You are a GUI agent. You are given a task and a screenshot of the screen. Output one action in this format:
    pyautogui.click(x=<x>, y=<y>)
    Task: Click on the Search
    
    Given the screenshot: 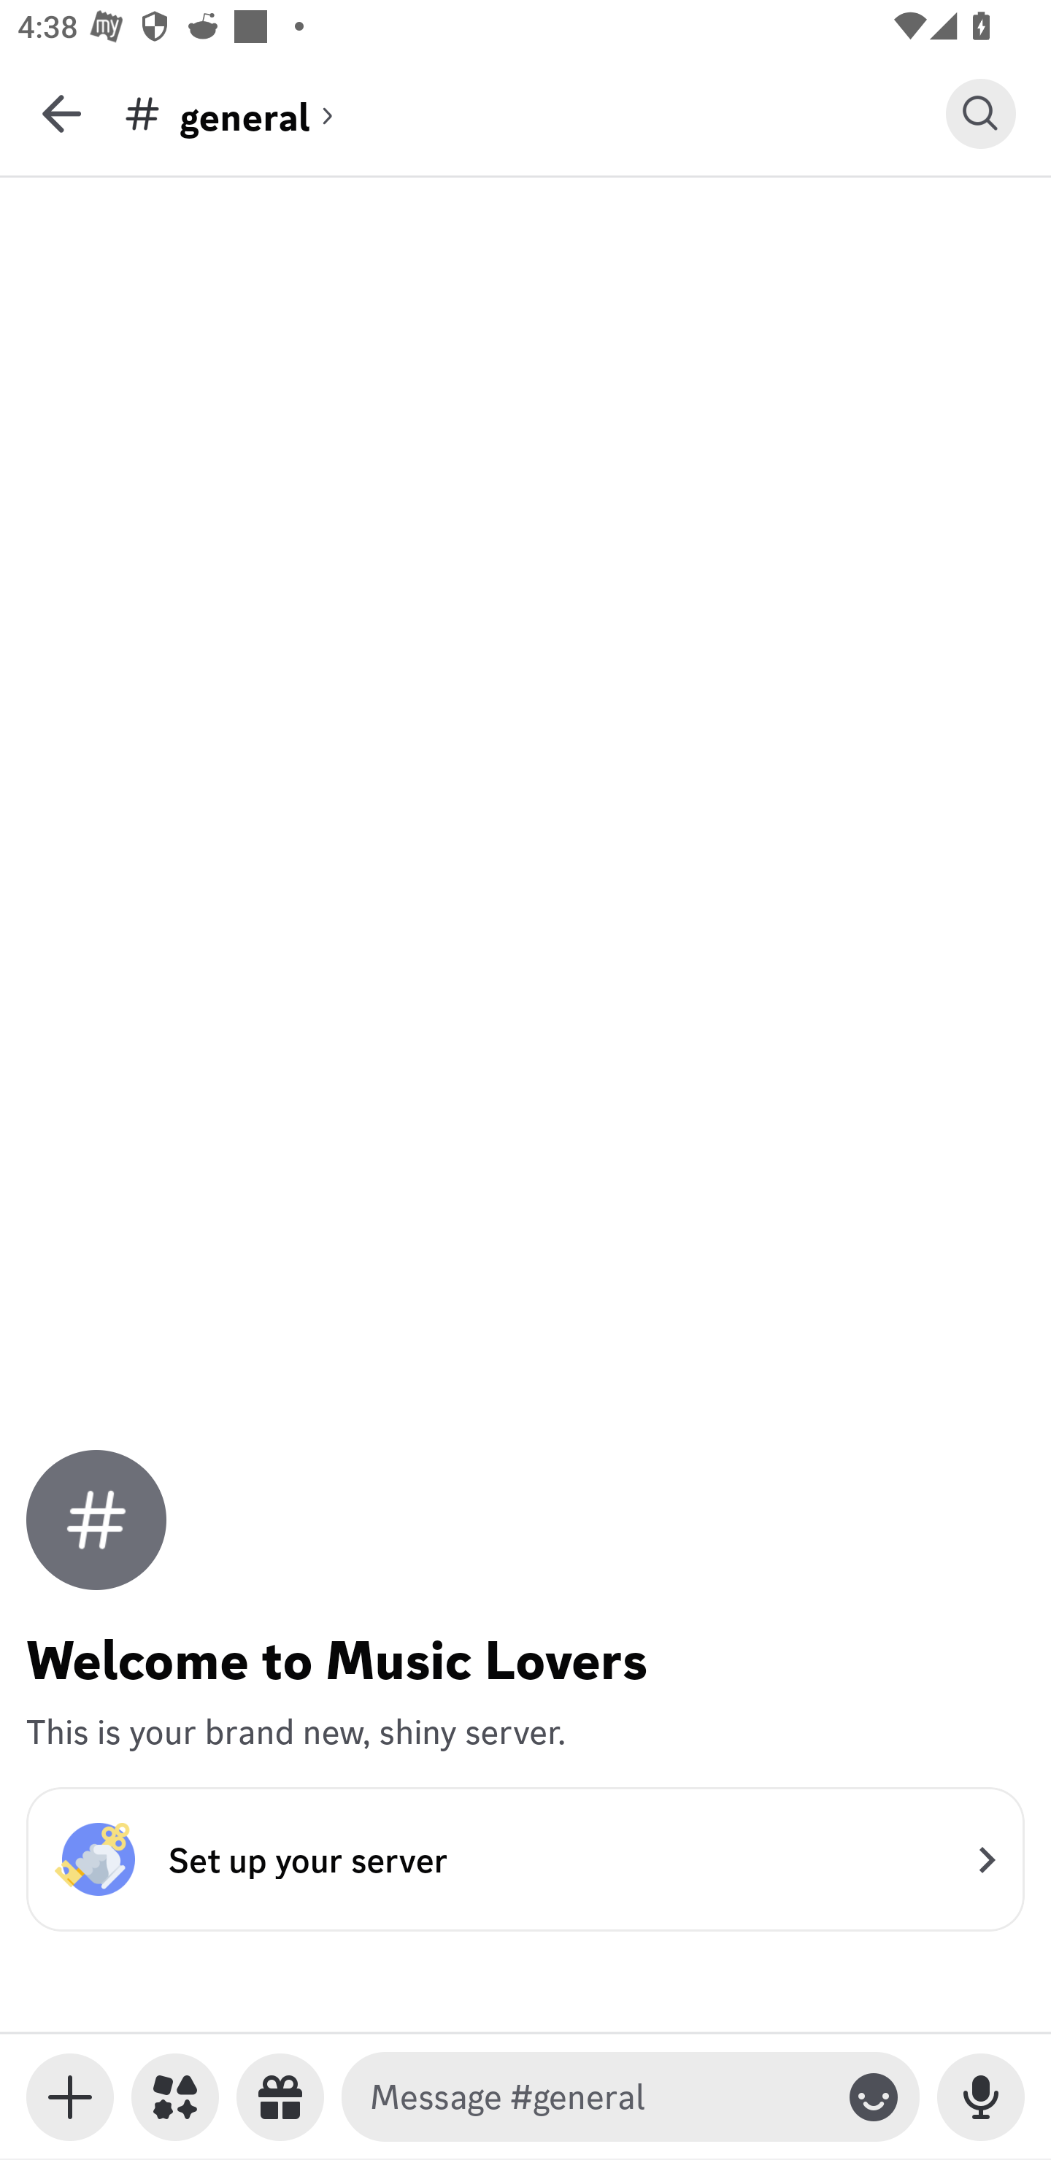 What is the action you would take?
    pyautogui.click(x=981, y=113)
    